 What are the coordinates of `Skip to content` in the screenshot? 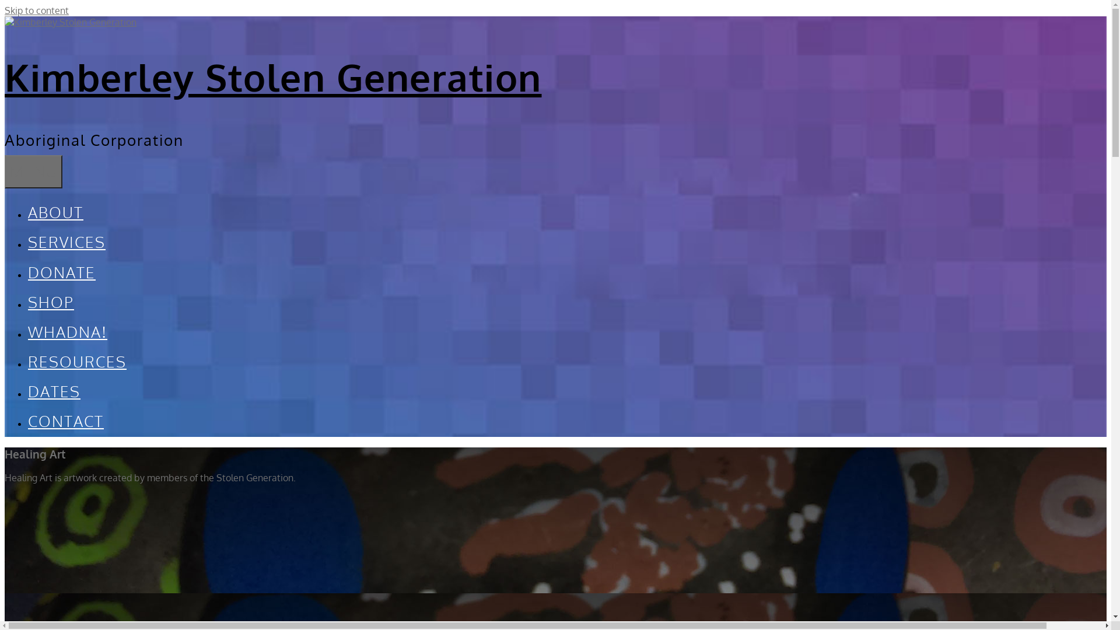 It's located at (37, 10).